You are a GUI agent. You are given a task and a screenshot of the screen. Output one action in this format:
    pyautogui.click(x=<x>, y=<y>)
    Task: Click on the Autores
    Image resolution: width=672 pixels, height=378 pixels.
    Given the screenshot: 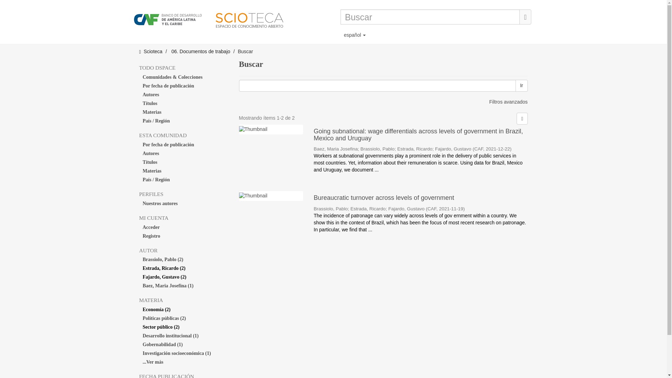 What is the action you would take?
    pyautogui.click(x=183, y=153)
    